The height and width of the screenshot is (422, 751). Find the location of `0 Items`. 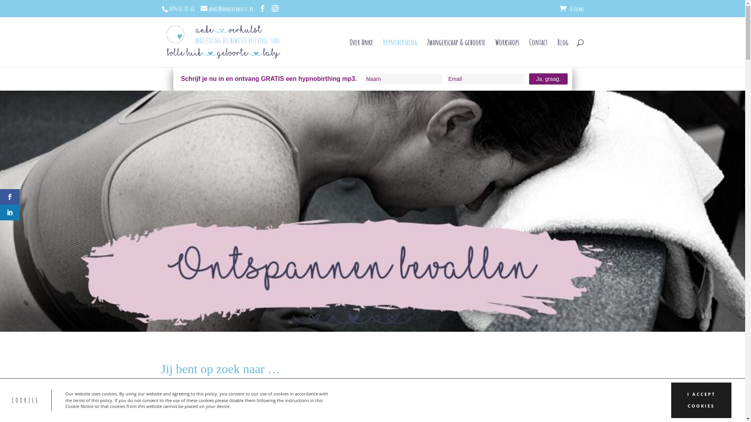

0 Items is located at coordinates (571, 9).